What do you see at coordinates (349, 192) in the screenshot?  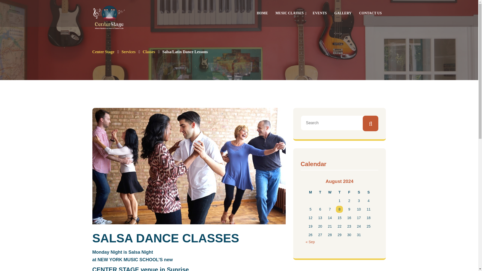 I see `Friday` at bounding box center [349, 192].